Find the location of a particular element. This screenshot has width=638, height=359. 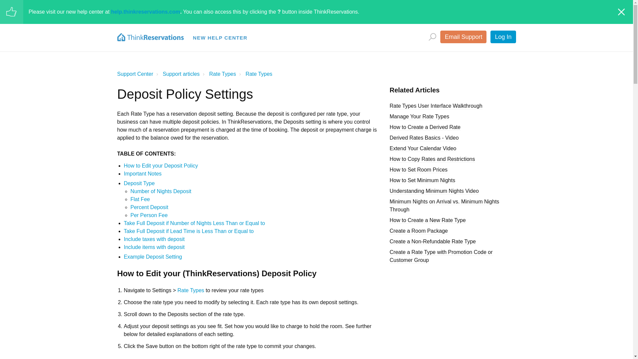

Extend Your Calendar Video is located at coordinates (423, 149).